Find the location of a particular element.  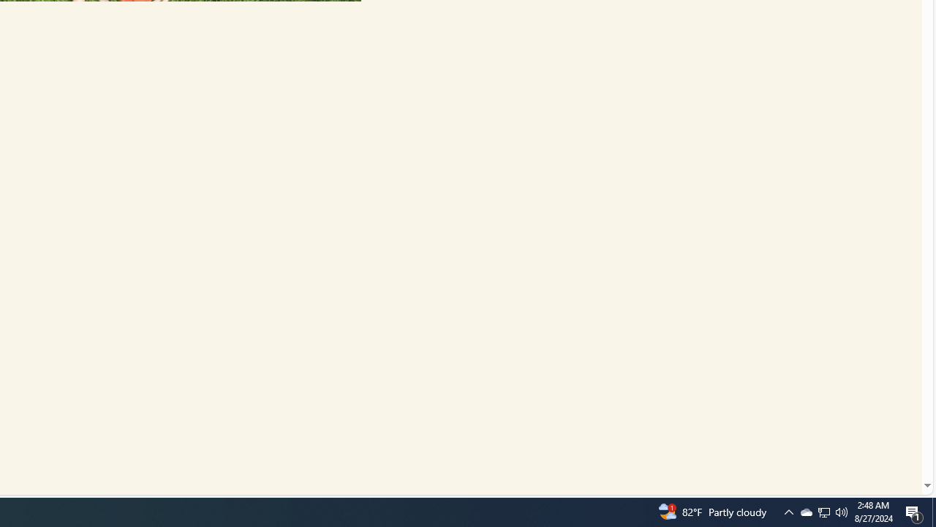

Action Center, 1 new notification is located at coordinates (914, 512).